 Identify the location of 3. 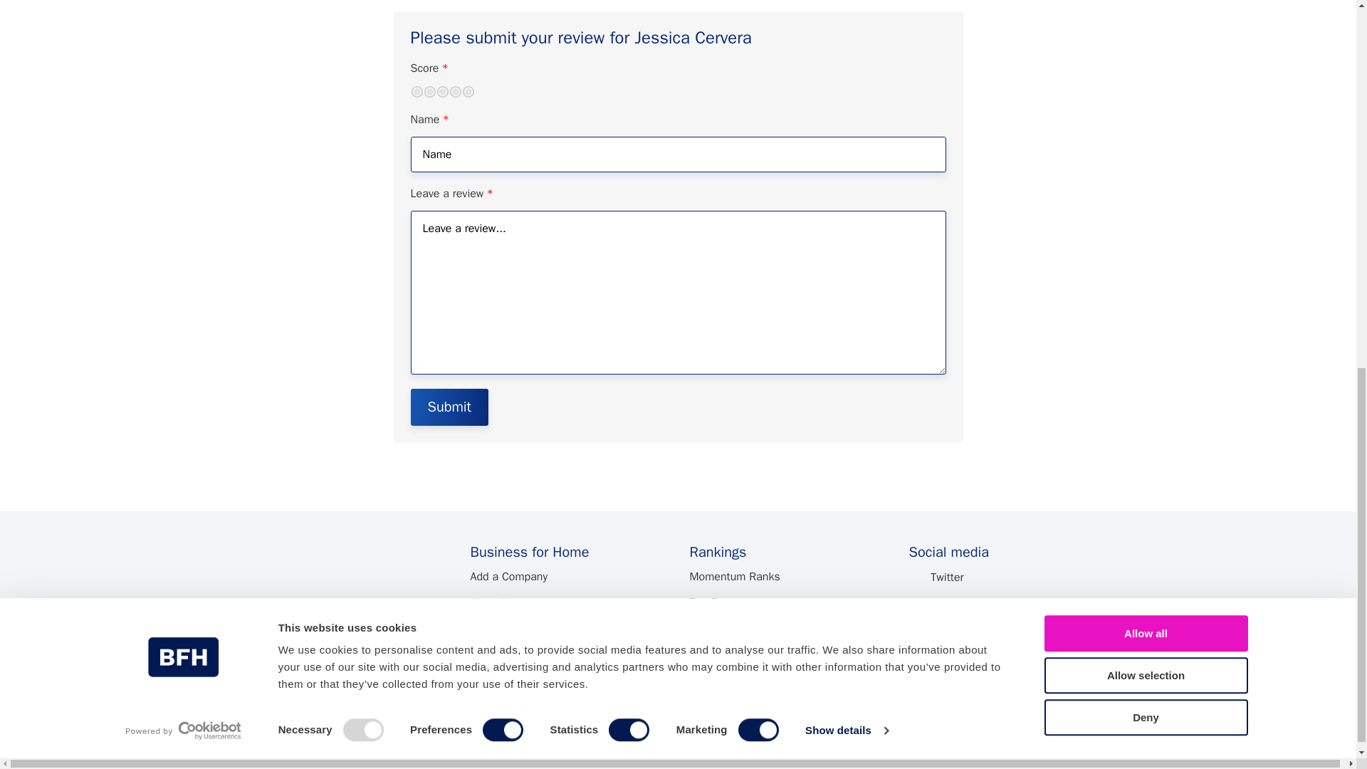
(441, 91).